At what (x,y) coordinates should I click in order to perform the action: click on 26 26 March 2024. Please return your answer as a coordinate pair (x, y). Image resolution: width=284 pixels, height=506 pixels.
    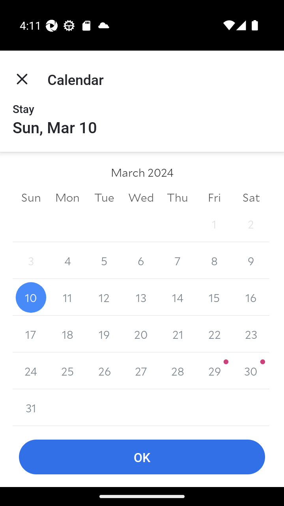
    Looking at the image, I should click on (104, 371).